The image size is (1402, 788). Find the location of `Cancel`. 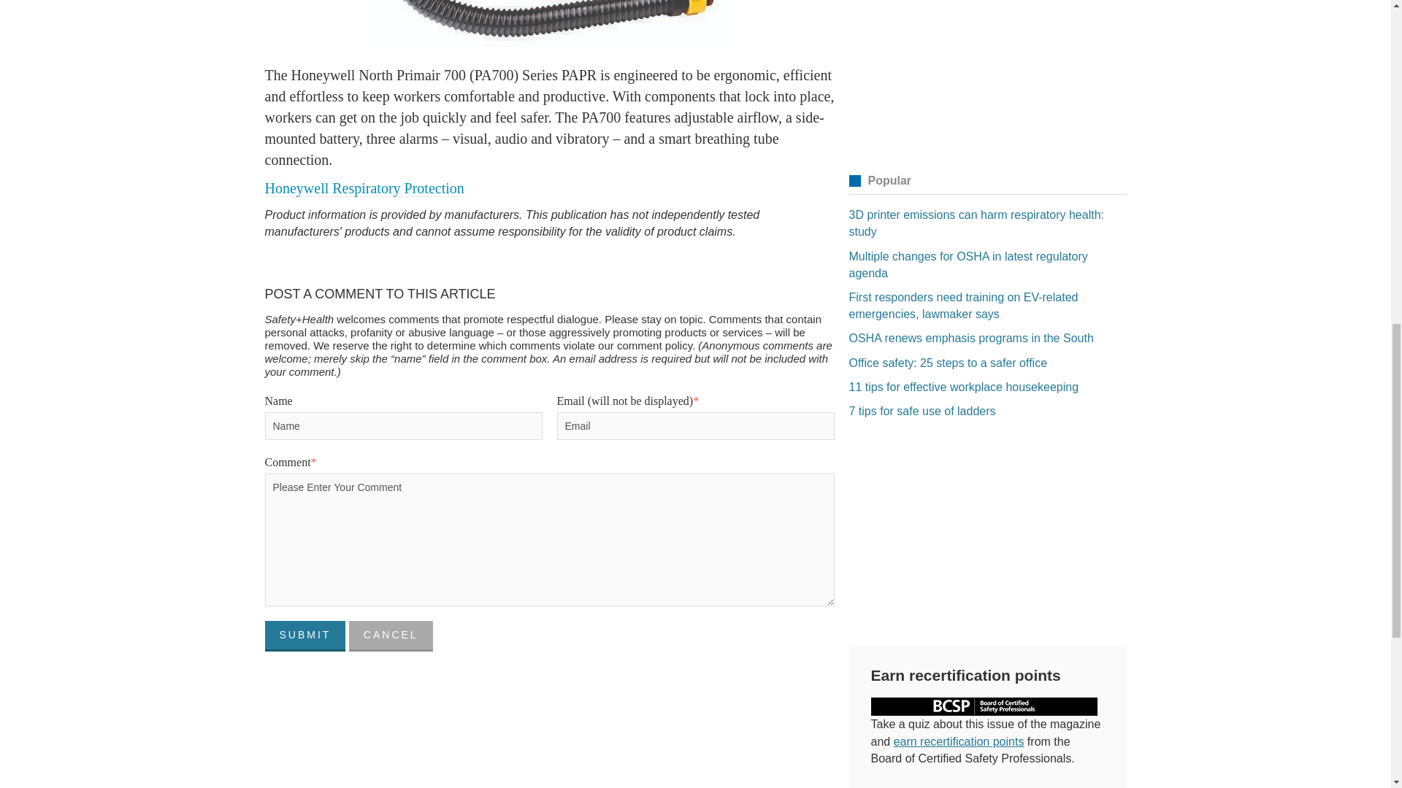

Cancel is located at coordinates (391, 636).